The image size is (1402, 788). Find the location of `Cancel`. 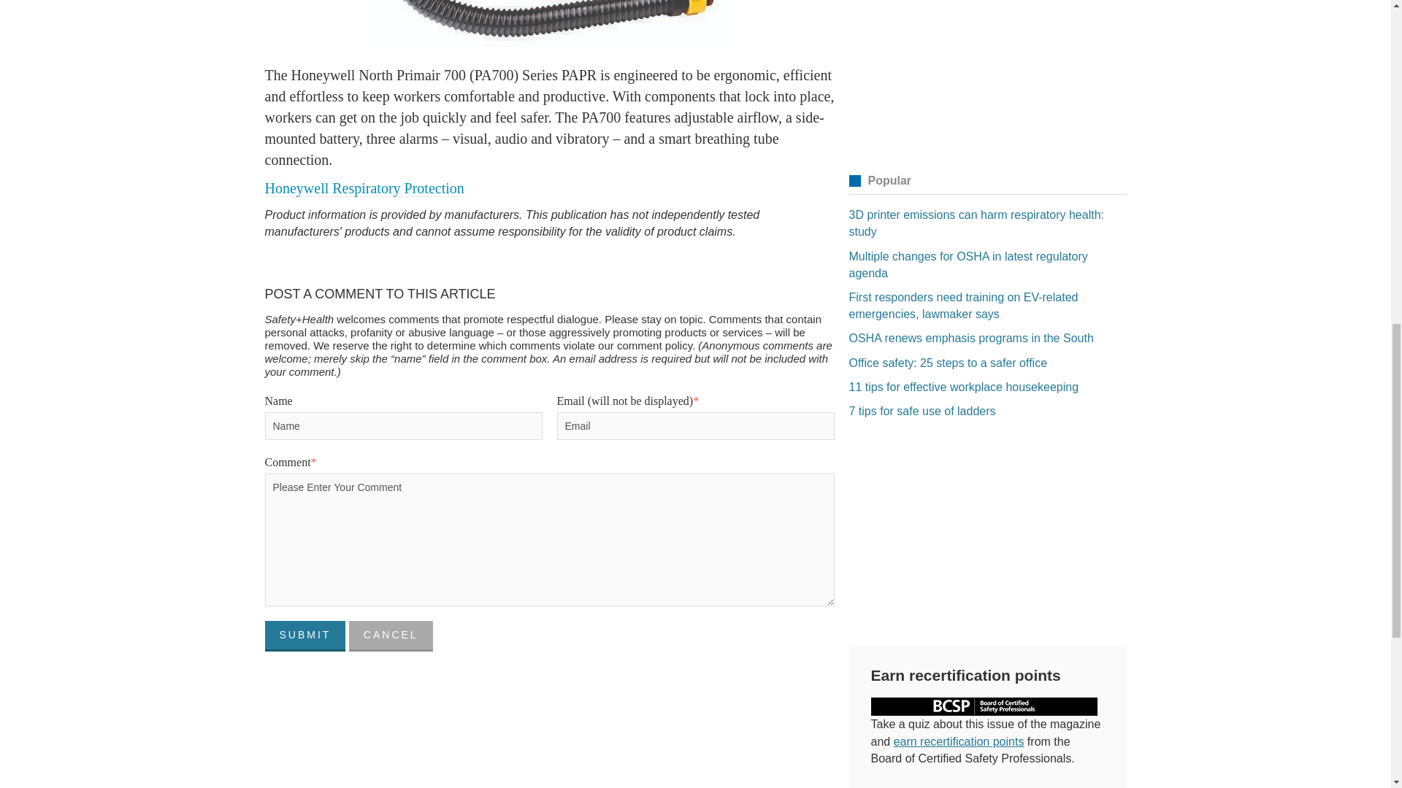

Cancel is located at coordinates (391, 636).